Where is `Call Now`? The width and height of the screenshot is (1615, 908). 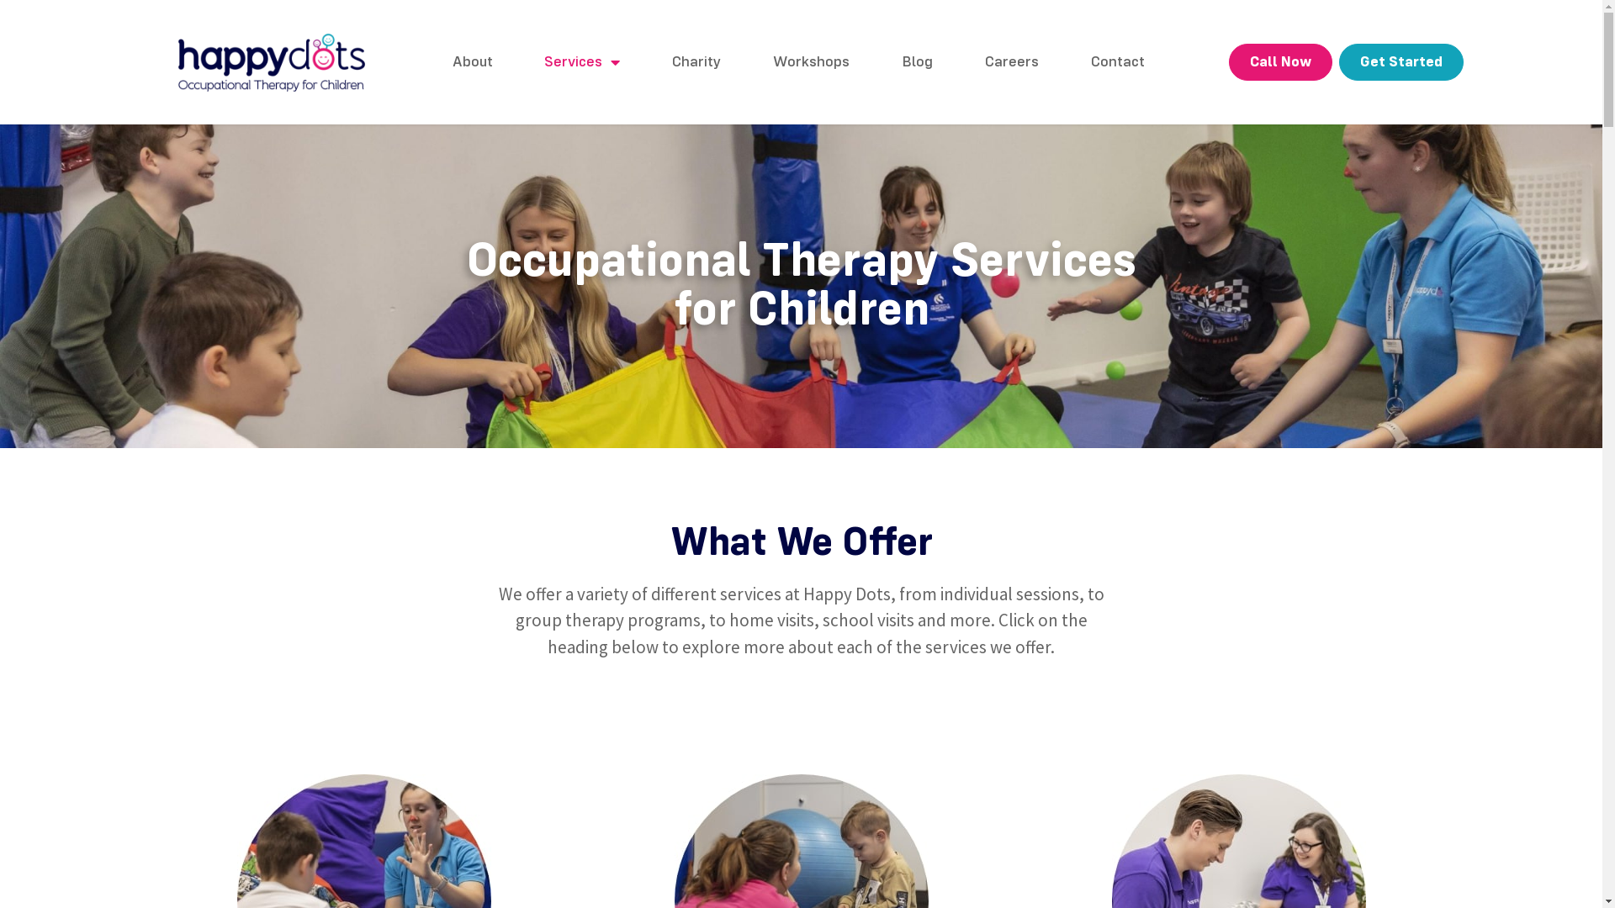
Call Now is located at coordinates (1280, 62).